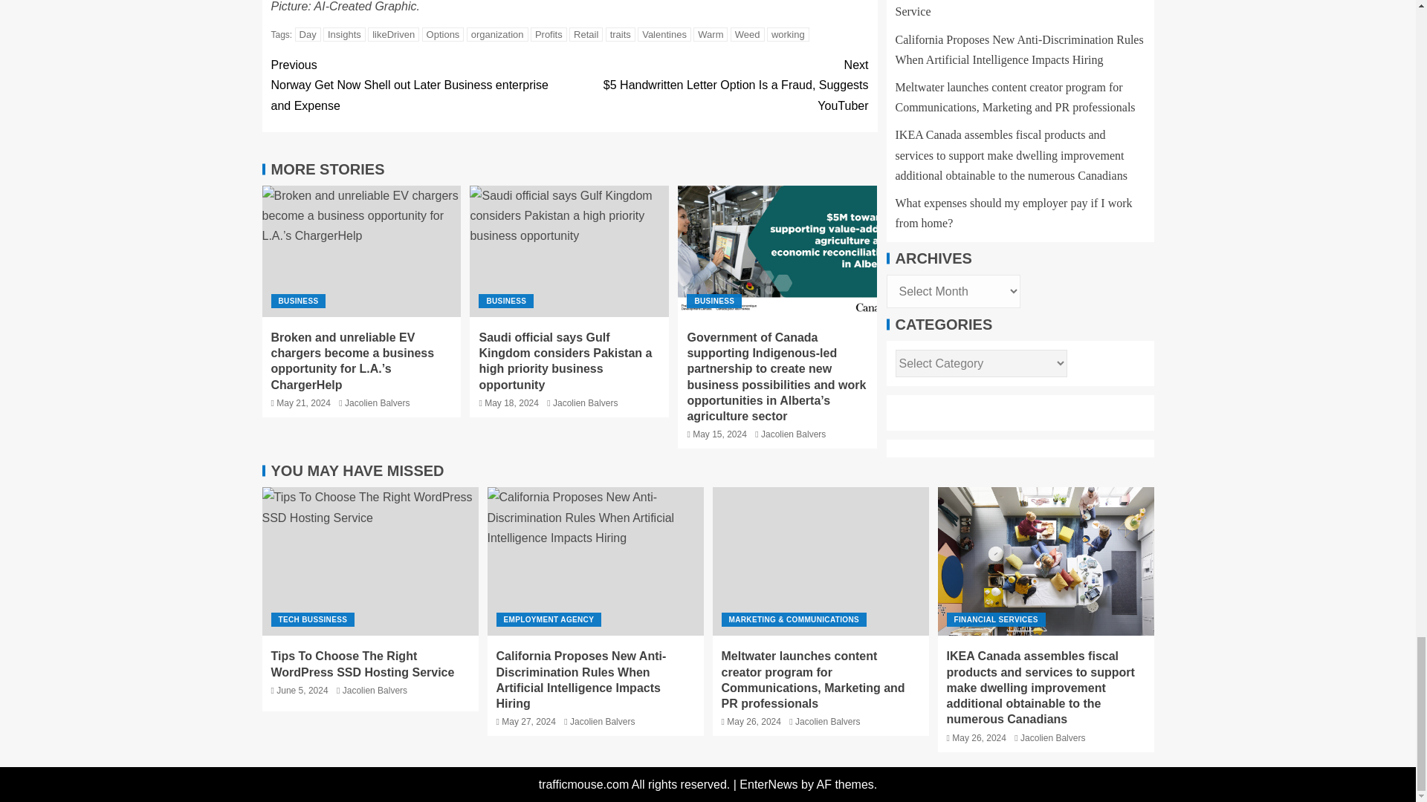 This screenshot has width=1427, height=802. What do you see at coordinates (394, 34) in the screenshot?
I see `likeDriven` at bounding box center [394, 34].